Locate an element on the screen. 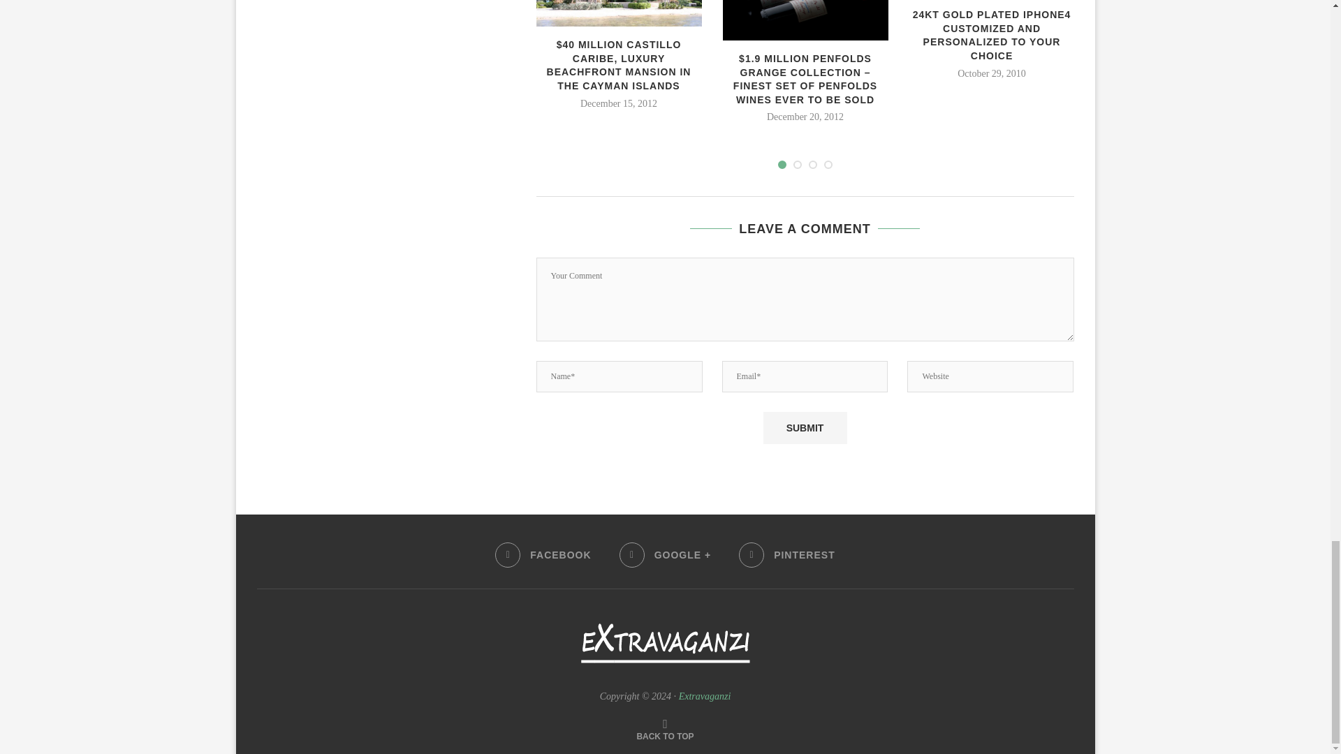  Submit is located at coordinates (805, 427).